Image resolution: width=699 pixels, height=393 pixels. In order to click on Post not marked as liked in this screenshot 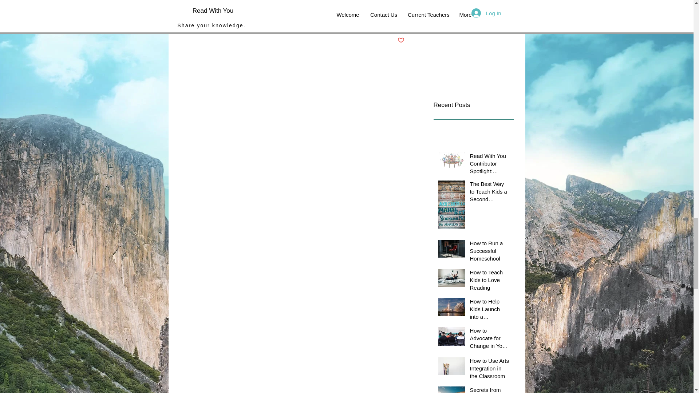, I will do `click(401, 41)`.